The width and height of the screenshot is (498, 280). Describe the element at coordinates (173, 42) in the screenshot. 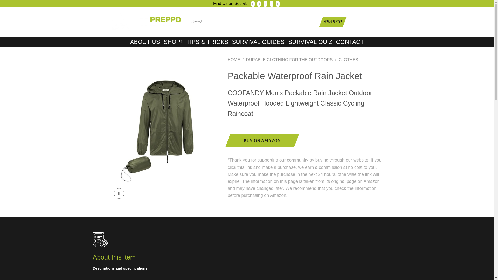

I see `SHOP` at that location.